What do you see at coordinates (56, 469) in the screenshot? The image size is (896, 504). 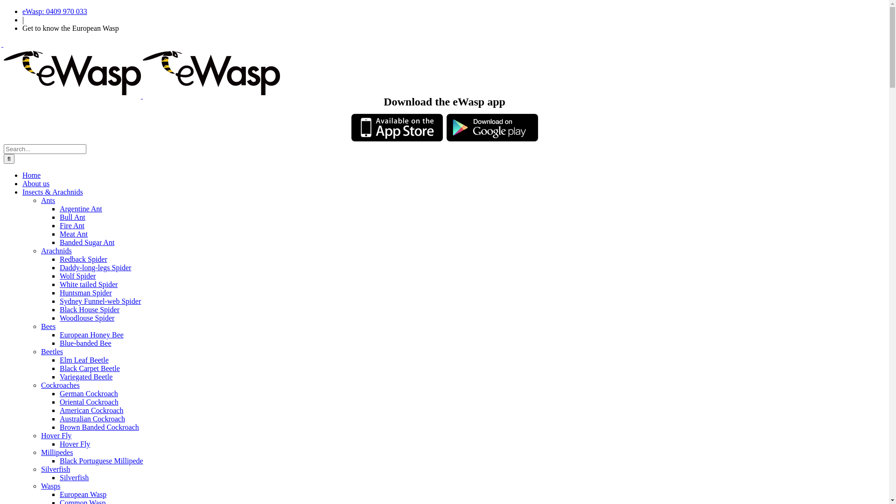 I see `Silverfish` at bounding box center [56, 469].